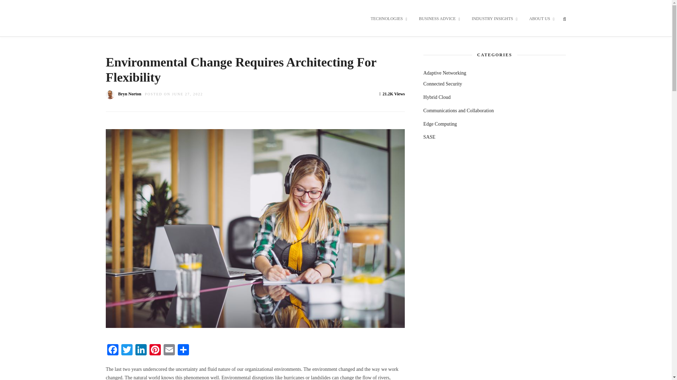 The height and width of the screenshot is (380, 677). I want to click on Twitter, so click(127, 350).